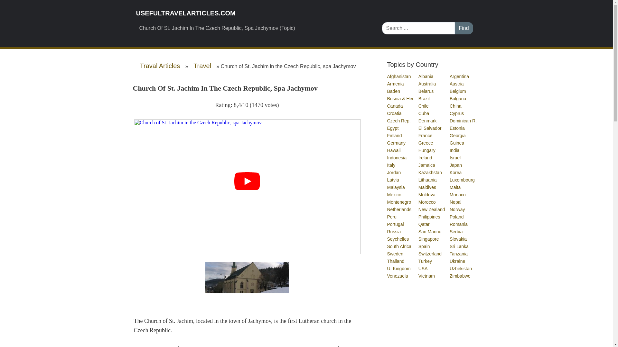 The image size is (618, 347). What do you see at coordinates (464, 121) in the screenshot?
I see `Dominican R.` at bounding box center [464, 121].